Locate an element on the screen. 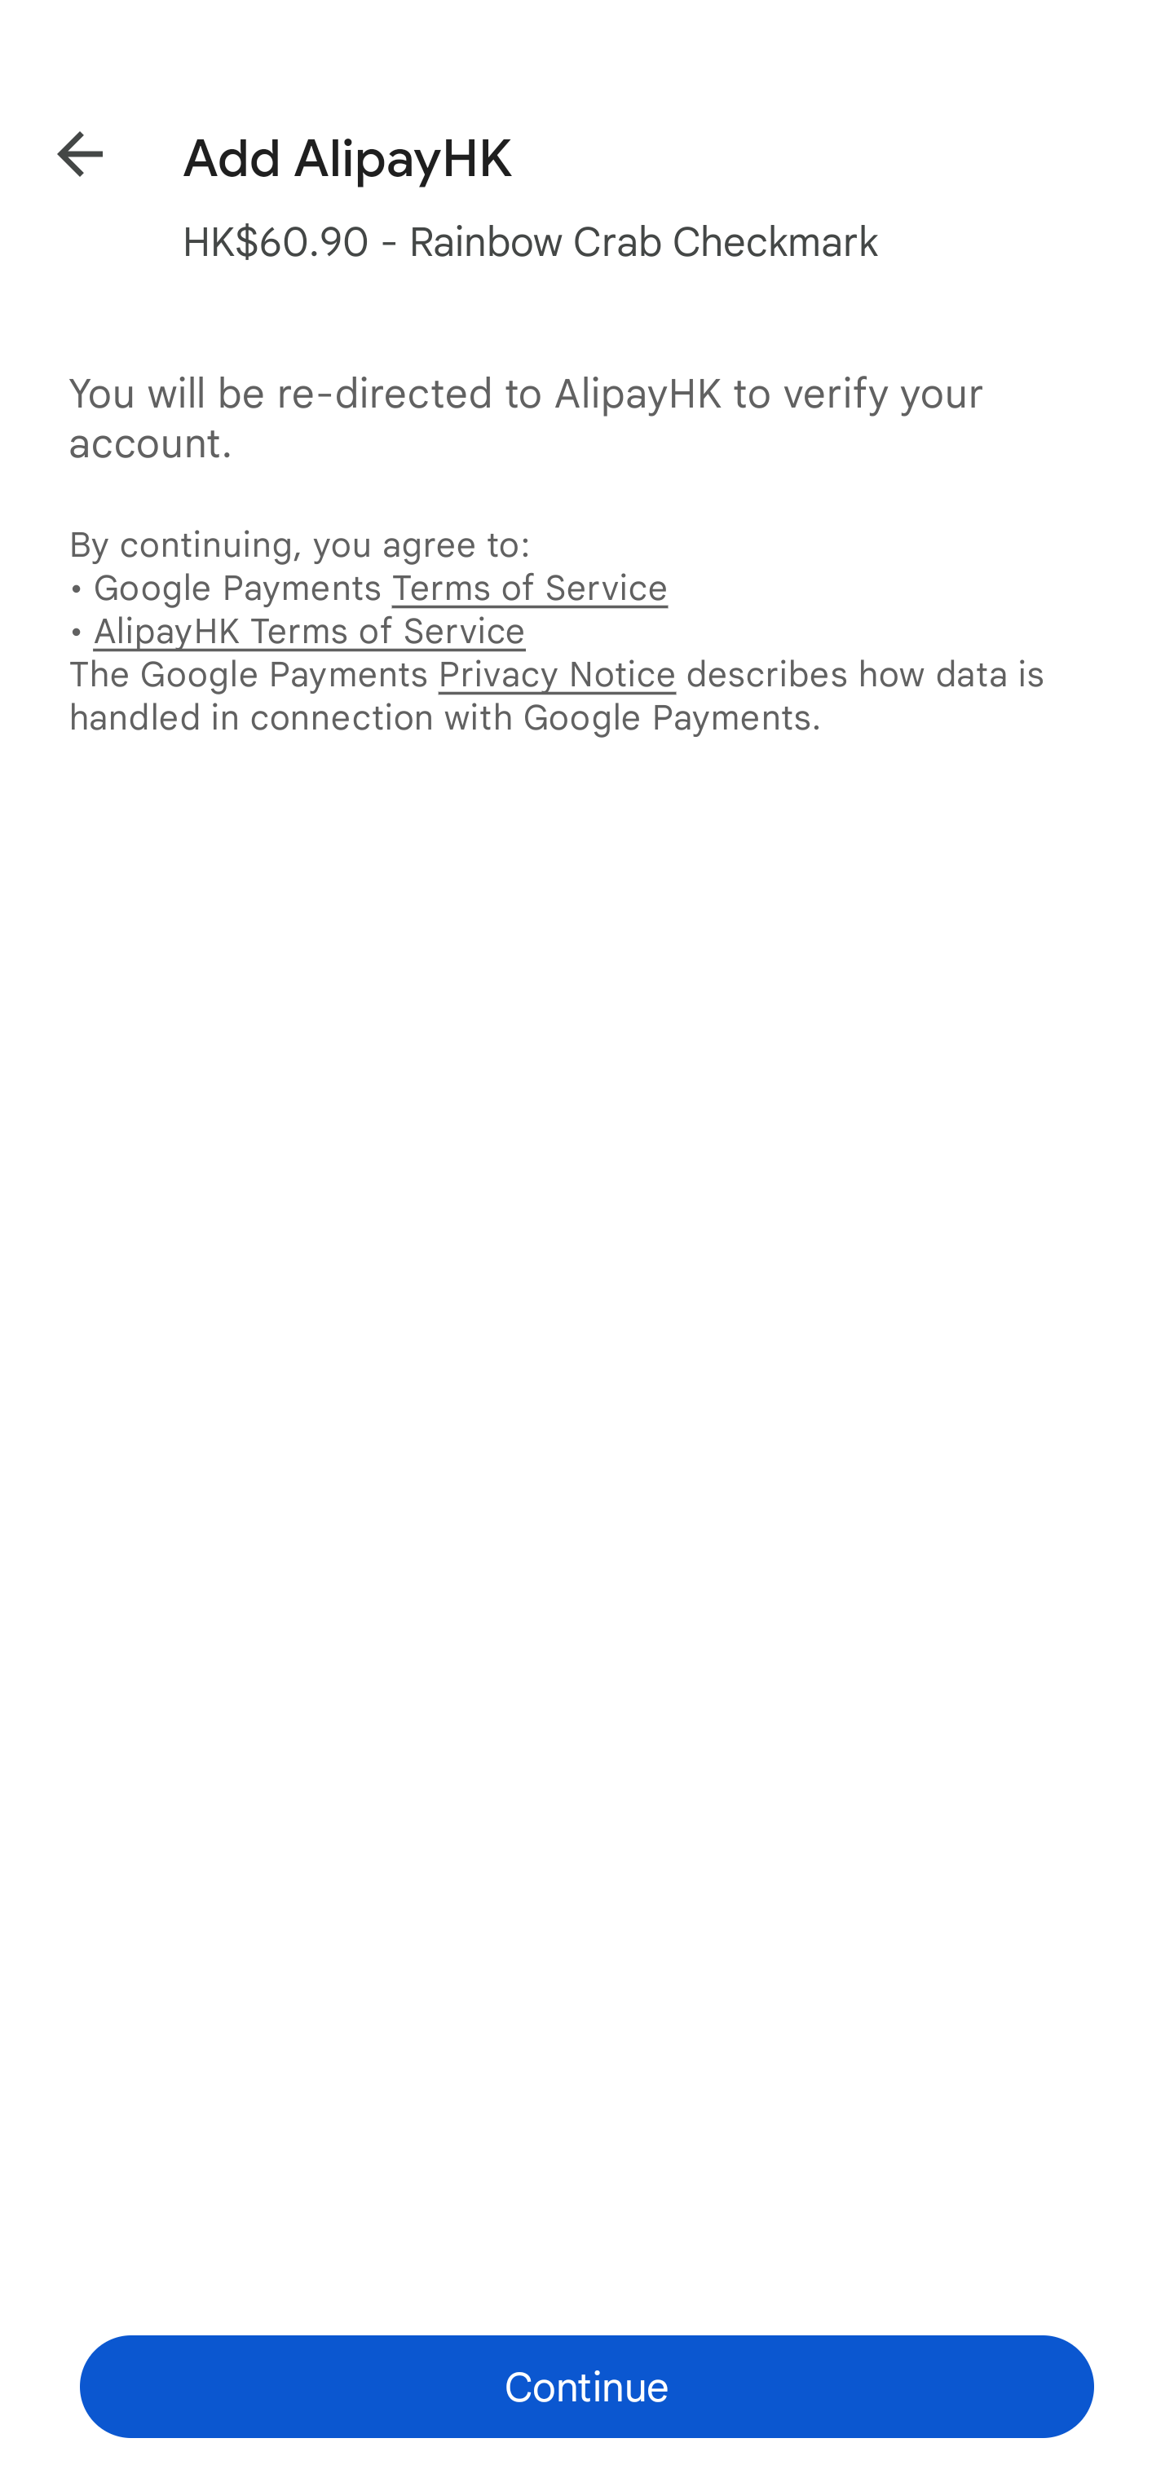 The image size is (1174, 2478). AlipayHK Terms of Service is located at coordinates (309, 630).